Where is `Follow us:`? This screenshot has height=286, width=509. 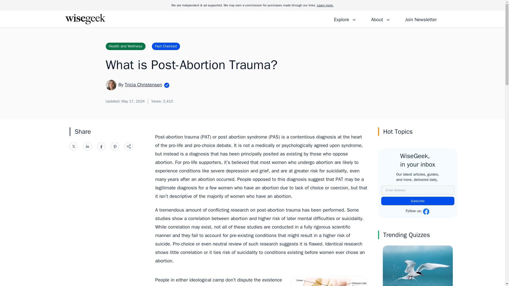
Follow us: is located at coordinates (418, 212).